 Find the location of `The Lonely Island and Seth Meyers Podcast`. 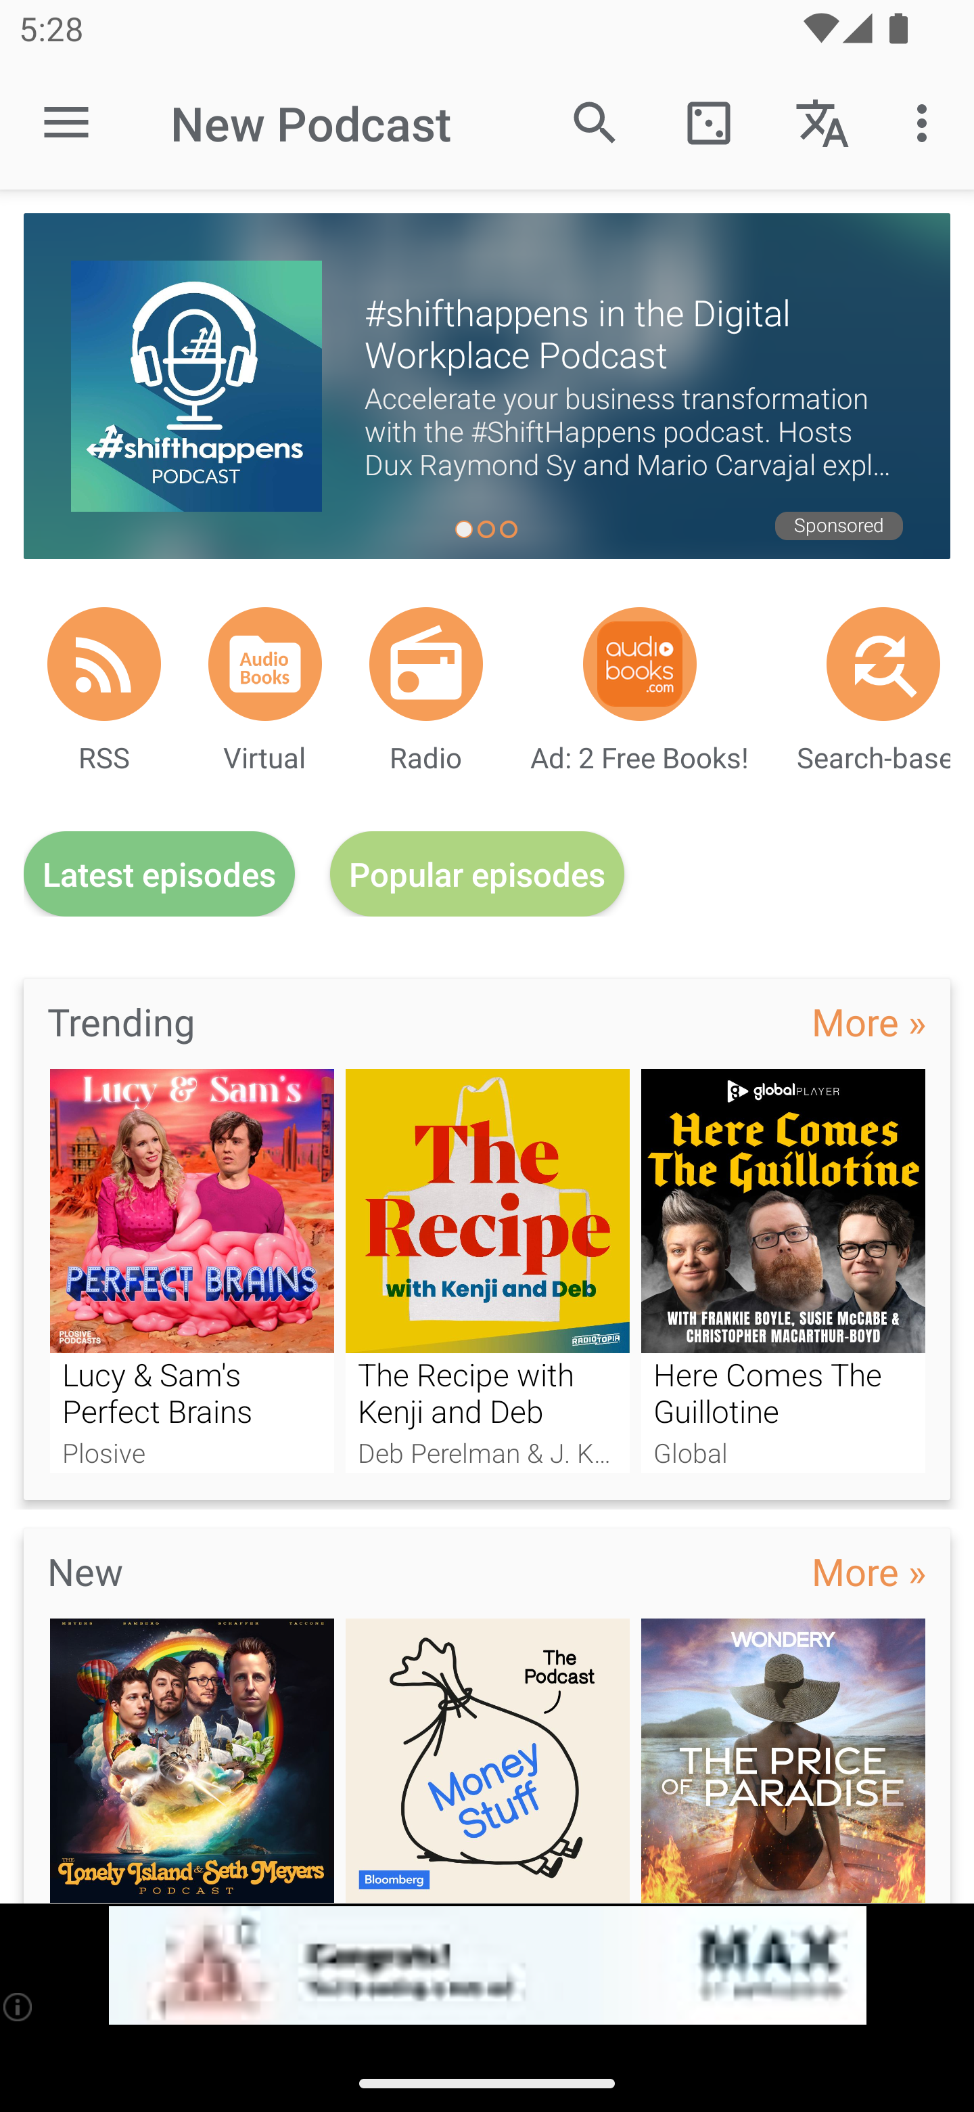

The Lonely Island and Seth Meyers Podcast is located at coordinates (191, 1760).